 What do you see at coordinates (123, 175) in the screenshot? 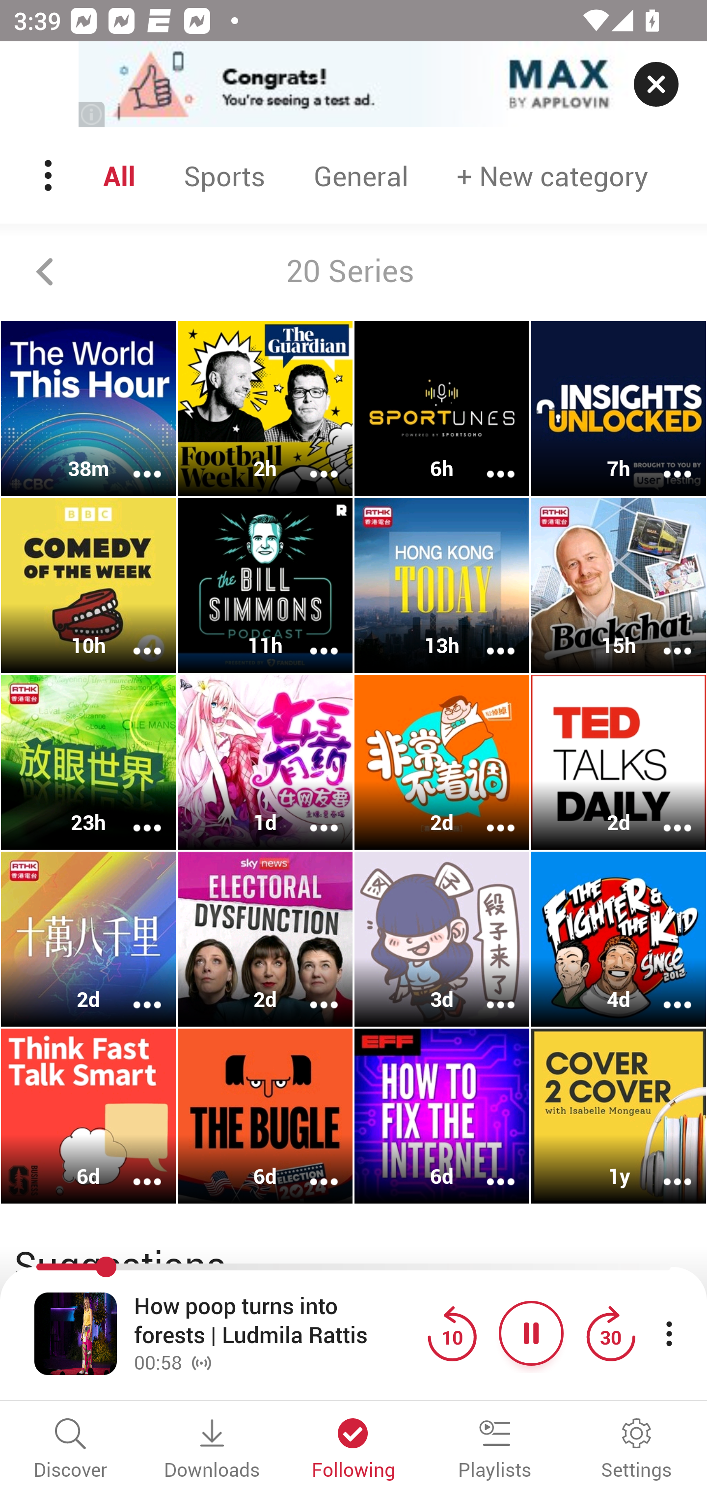
I see `All` at bounding box center [123, 175].